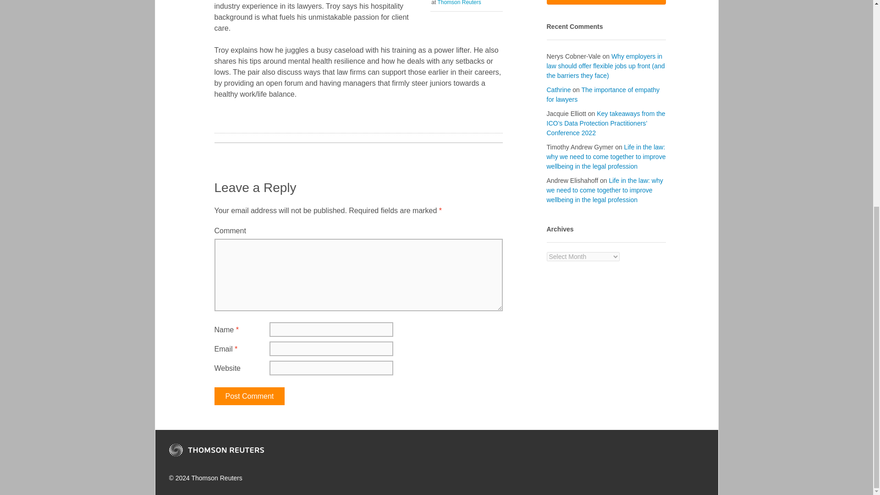 The height and width of the screenshot is (495, 880). I want to click on Thomson Reuters, so click(216, 450).